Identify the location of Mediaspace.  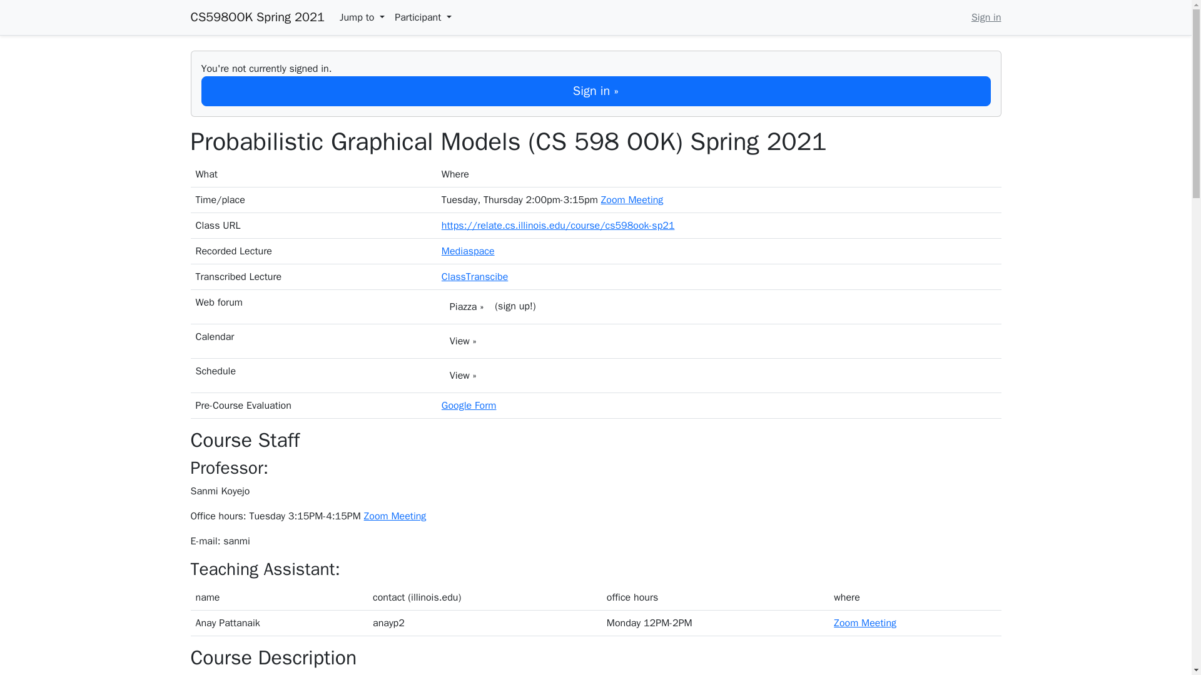
(468, 251).